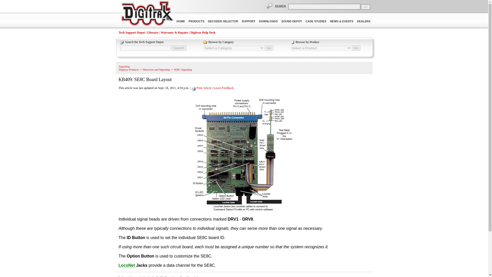  Describe the element at coordinates (269, 48) in the screenshot. I see `Go` at that location.